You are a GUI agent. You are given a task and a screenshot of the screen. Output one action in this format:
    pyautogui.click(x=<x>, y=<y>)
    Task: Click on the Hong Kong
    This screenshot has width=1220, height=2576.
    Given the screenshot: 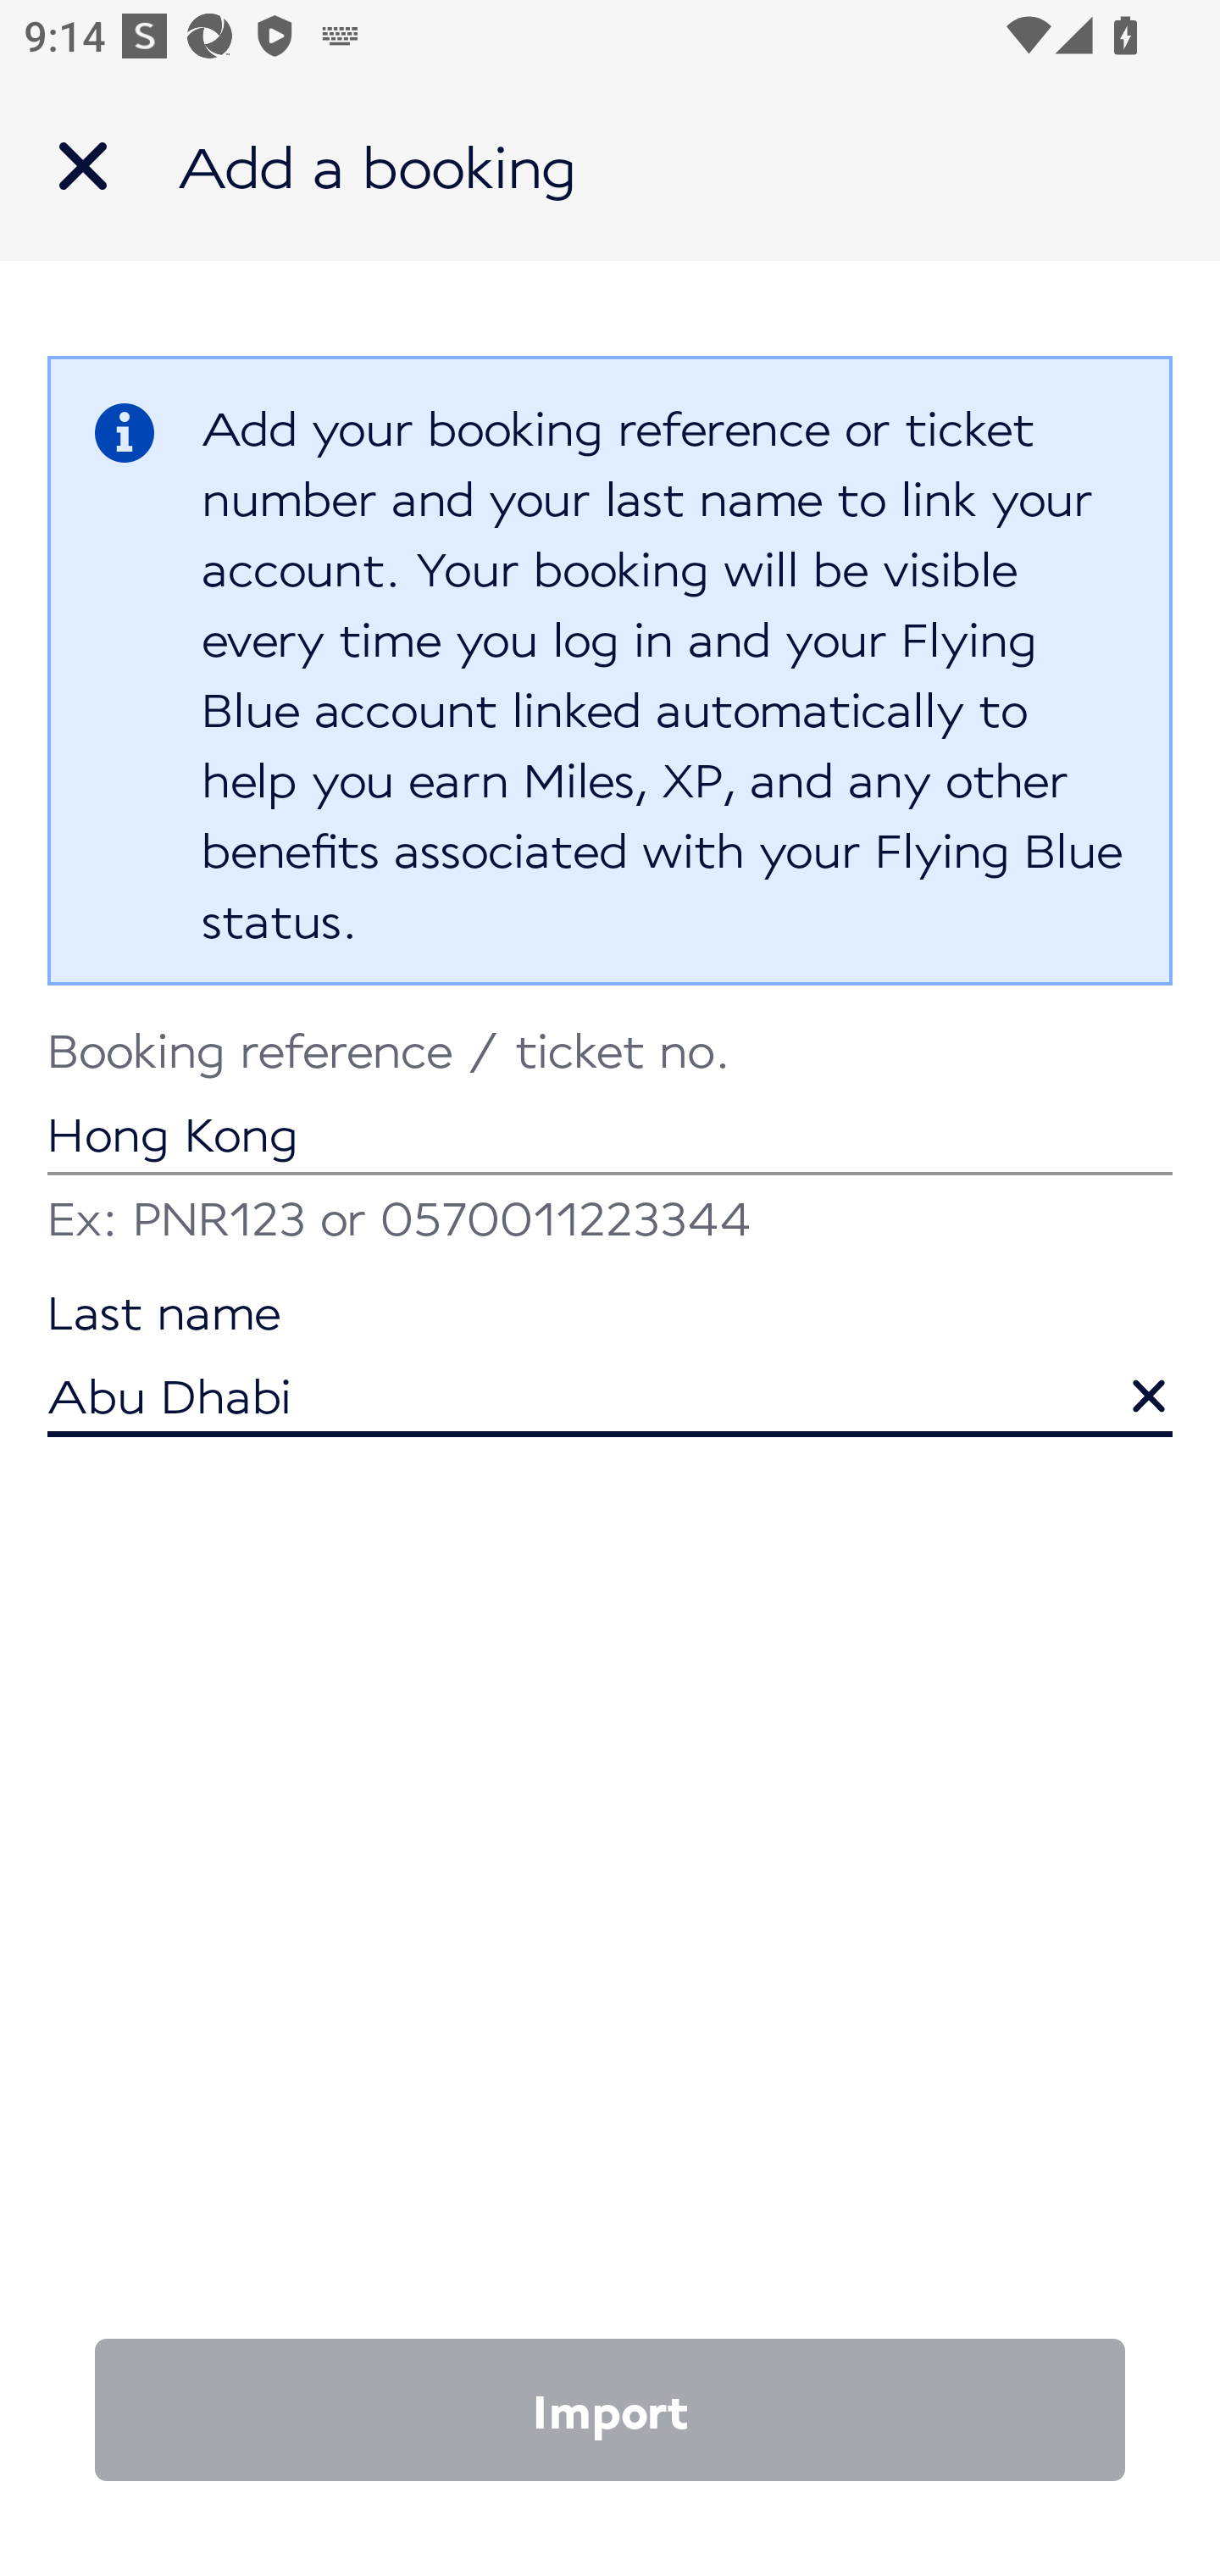 What is the action you would take?
    pyautogui.click(x=610, y=1103)
    